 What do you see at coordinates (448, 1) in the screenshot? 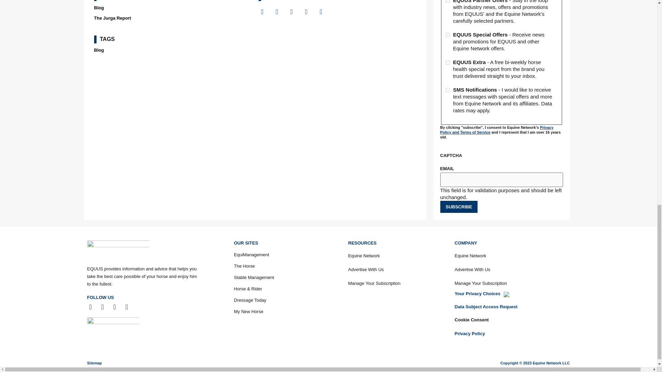
I see `52f26a8f-e5be-4237-a9cb-227d8912a511` at bounding box center [448, 1].